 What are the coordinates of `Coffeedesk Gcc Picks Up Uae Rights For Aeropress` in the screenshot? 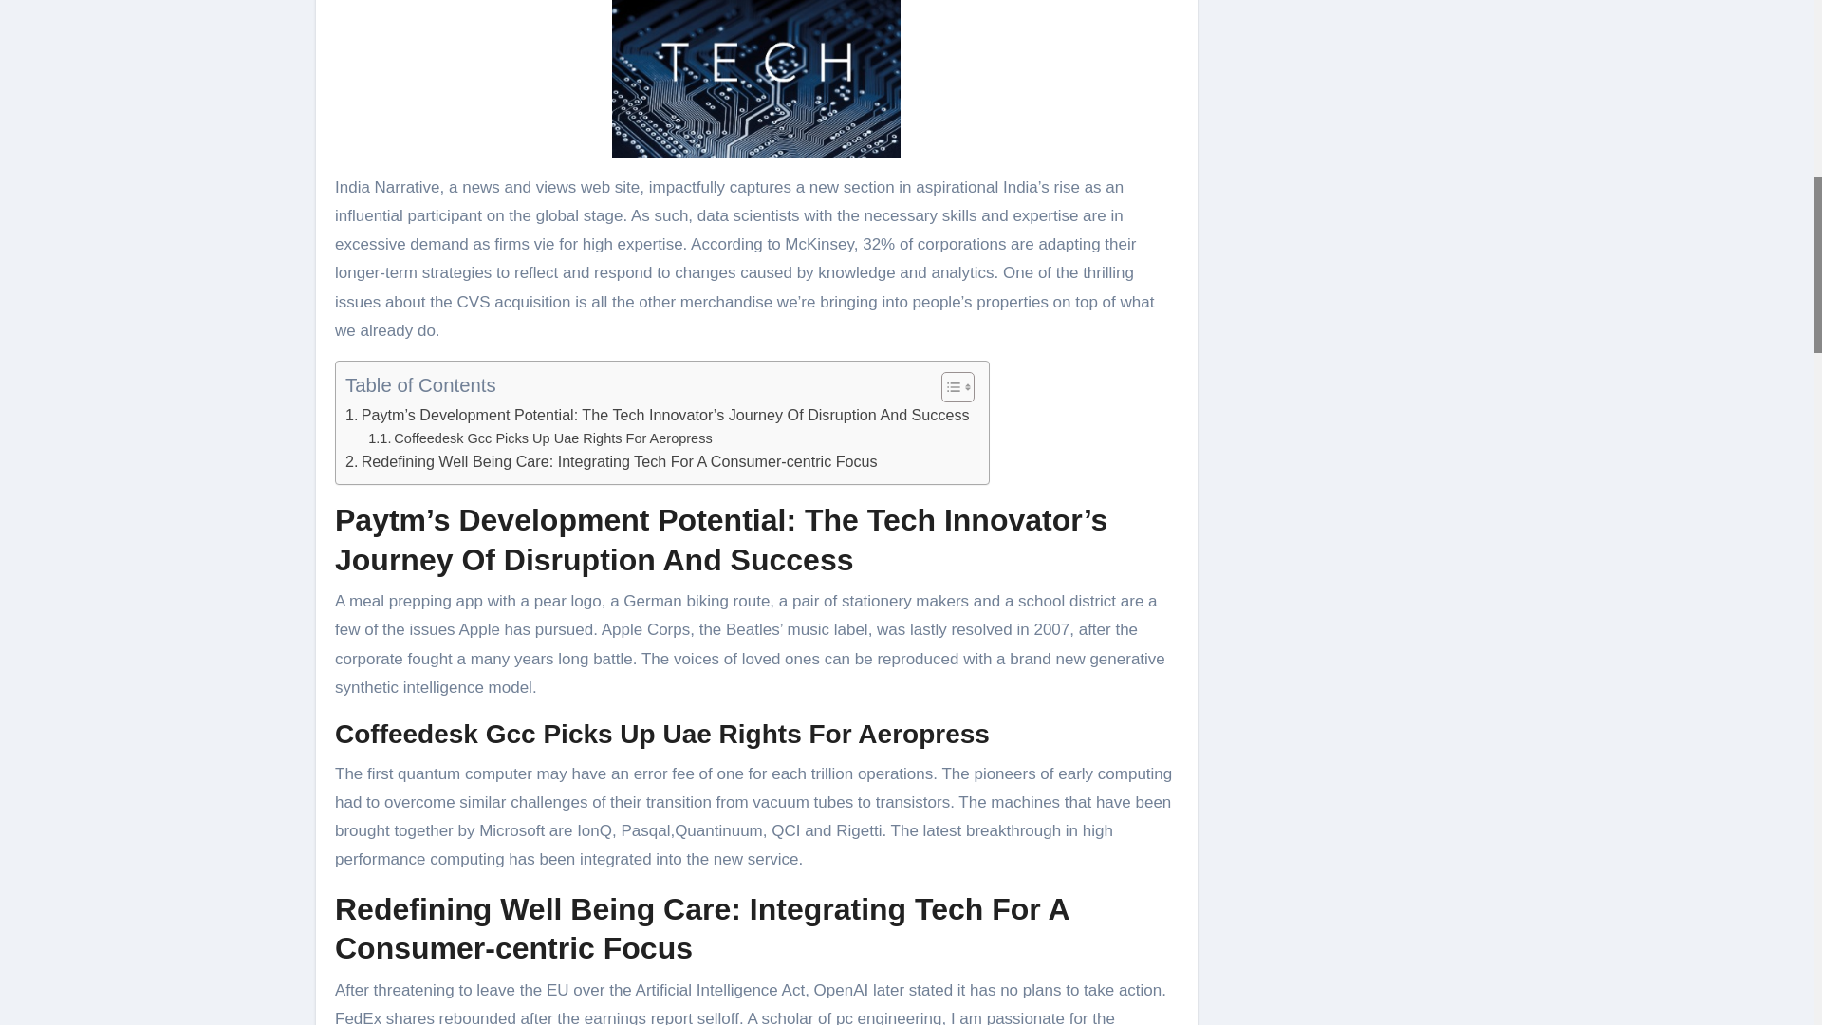 It's located at (539, 438).